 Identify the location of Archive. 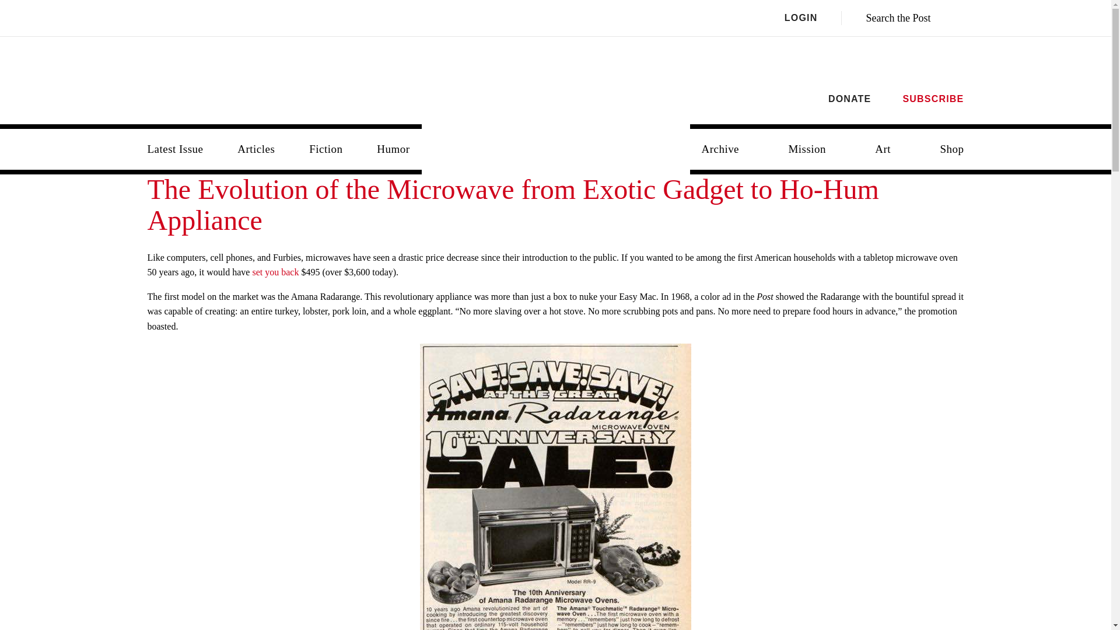
(720, 149).